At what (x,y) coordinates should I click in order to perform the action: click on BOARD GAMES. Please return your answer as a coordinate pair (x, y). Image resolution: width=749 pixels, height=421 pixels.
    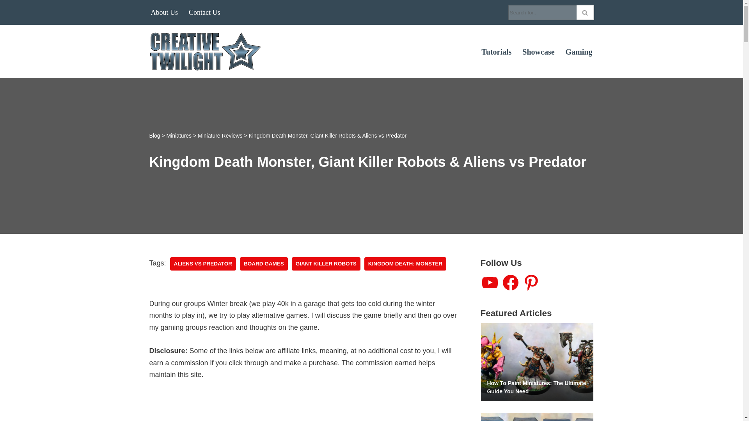
    Looking at the image, I should click on (264, 264).